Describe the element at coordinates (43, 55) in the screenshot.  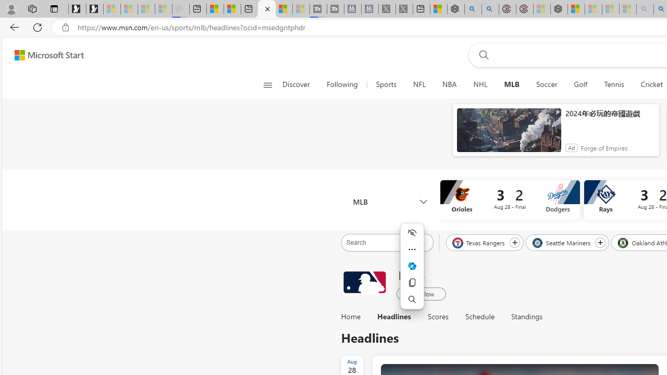
I see `Skip to footer` at that location.